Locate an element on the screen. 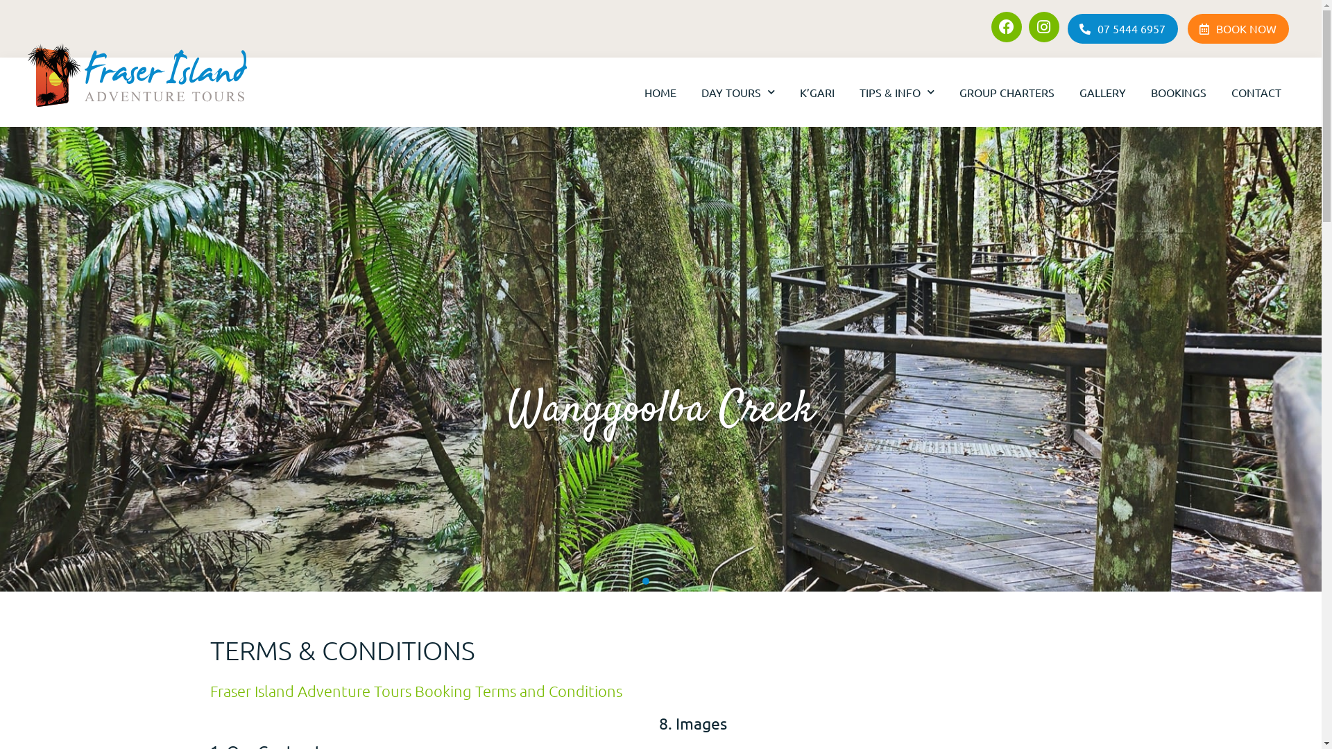  HOME is located at coordinates (660, 92).